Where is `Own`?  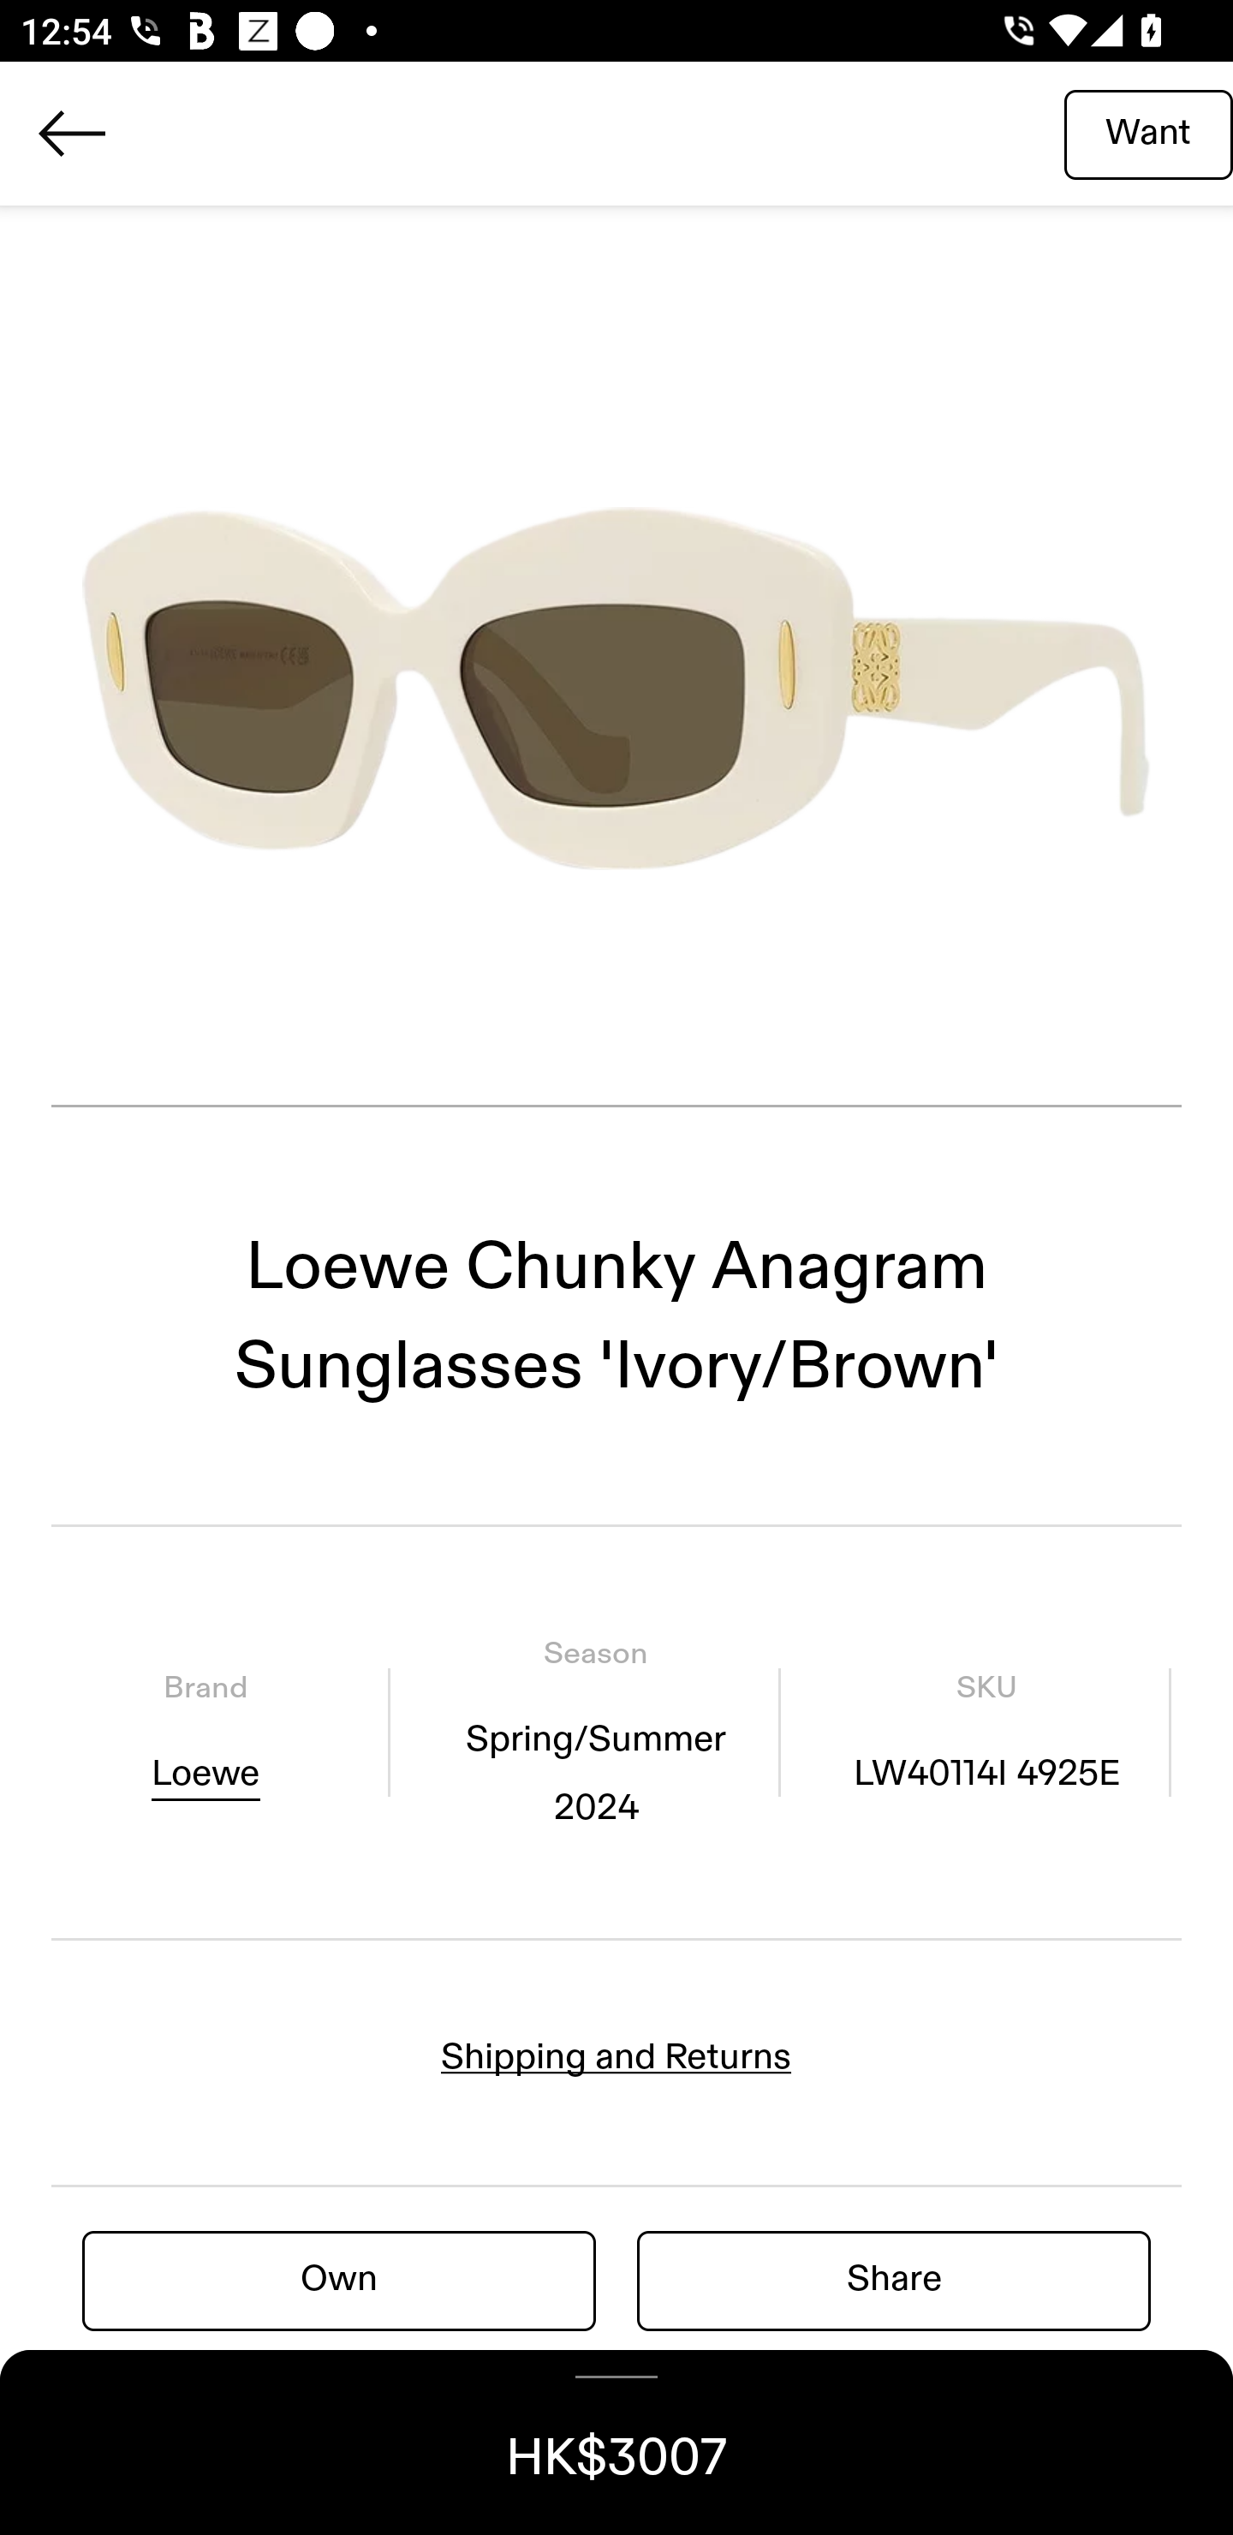
Own is located at coordinates (339, 2280).